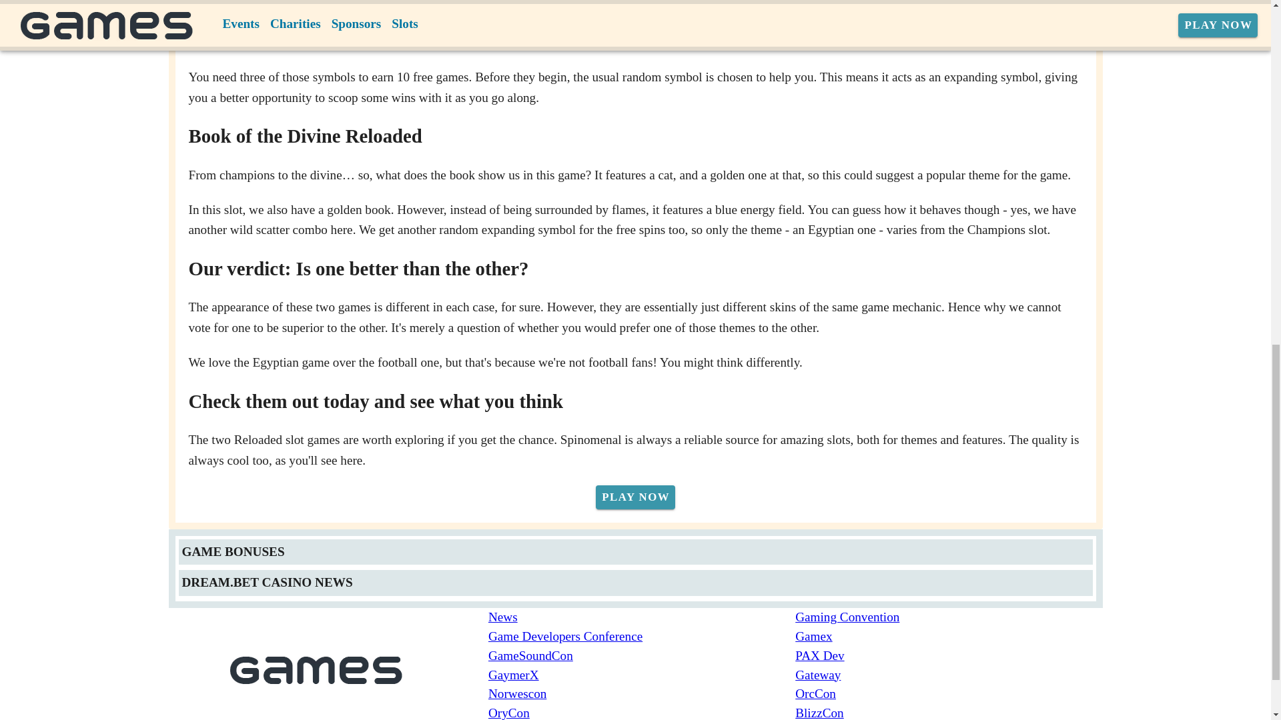 Image resolution: width=1281 pixels, height=720 pixels. I want to click on OryCon, so click(642, 712).